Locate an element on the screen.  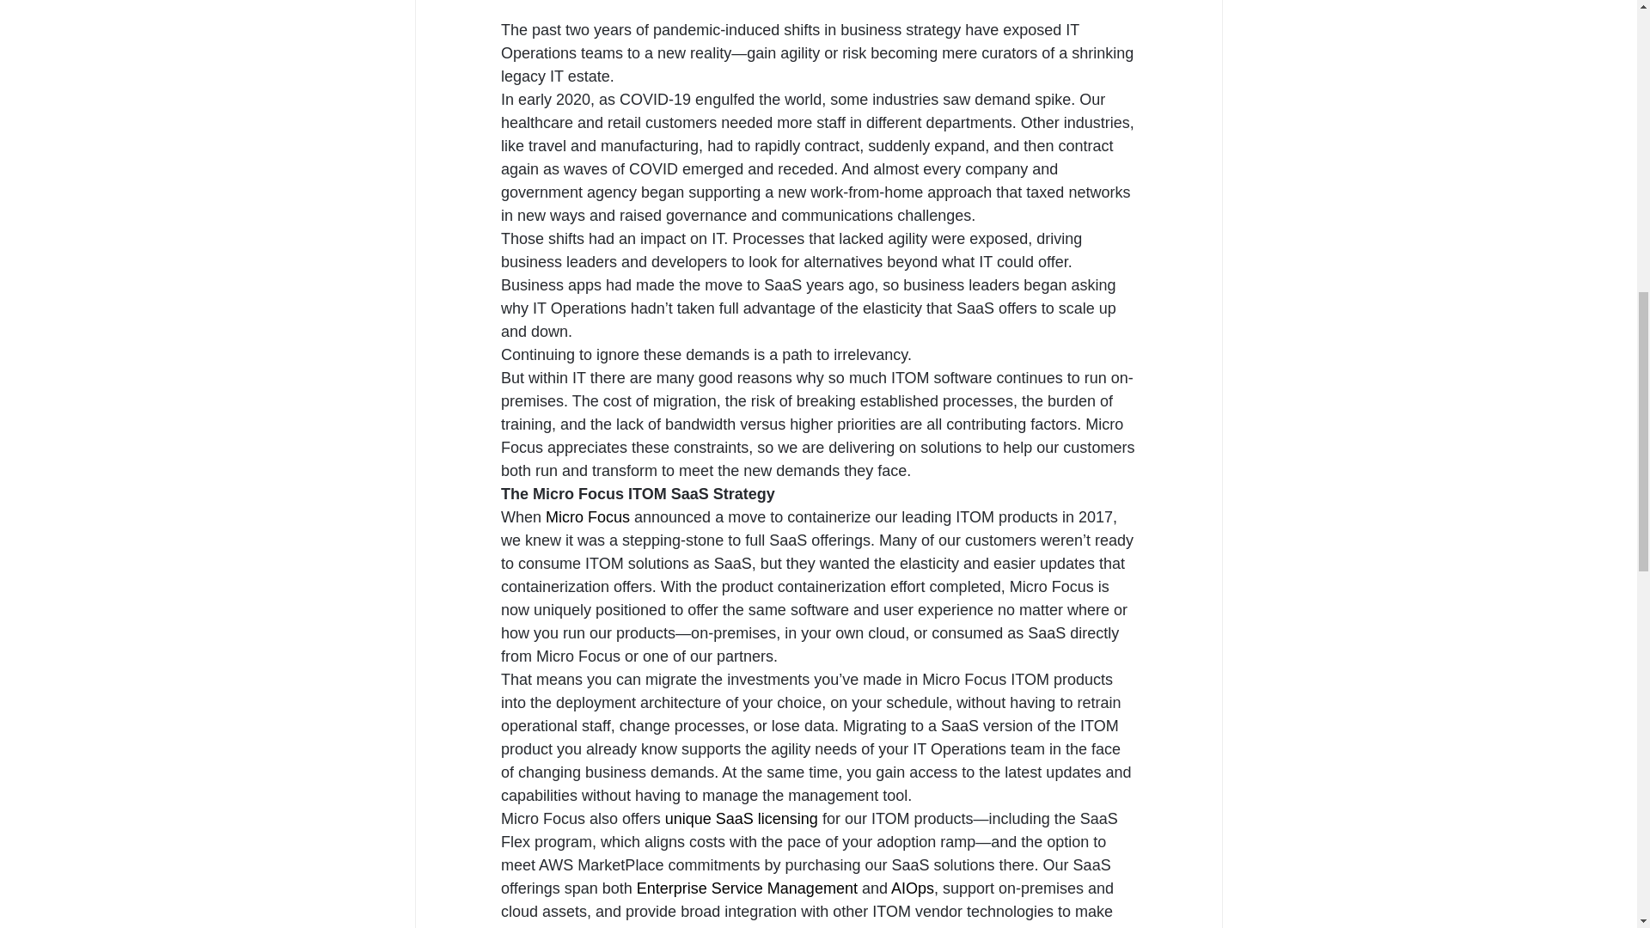
unique SaaS licensing is located at coordinates (741, 818).